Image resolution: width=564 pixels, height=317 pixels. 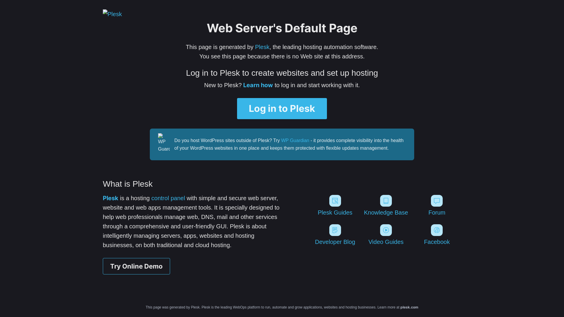 What do you see at coordinates (409, 307) in the screenshot?
I see `plesk.com` at bounding box center [409, 307].